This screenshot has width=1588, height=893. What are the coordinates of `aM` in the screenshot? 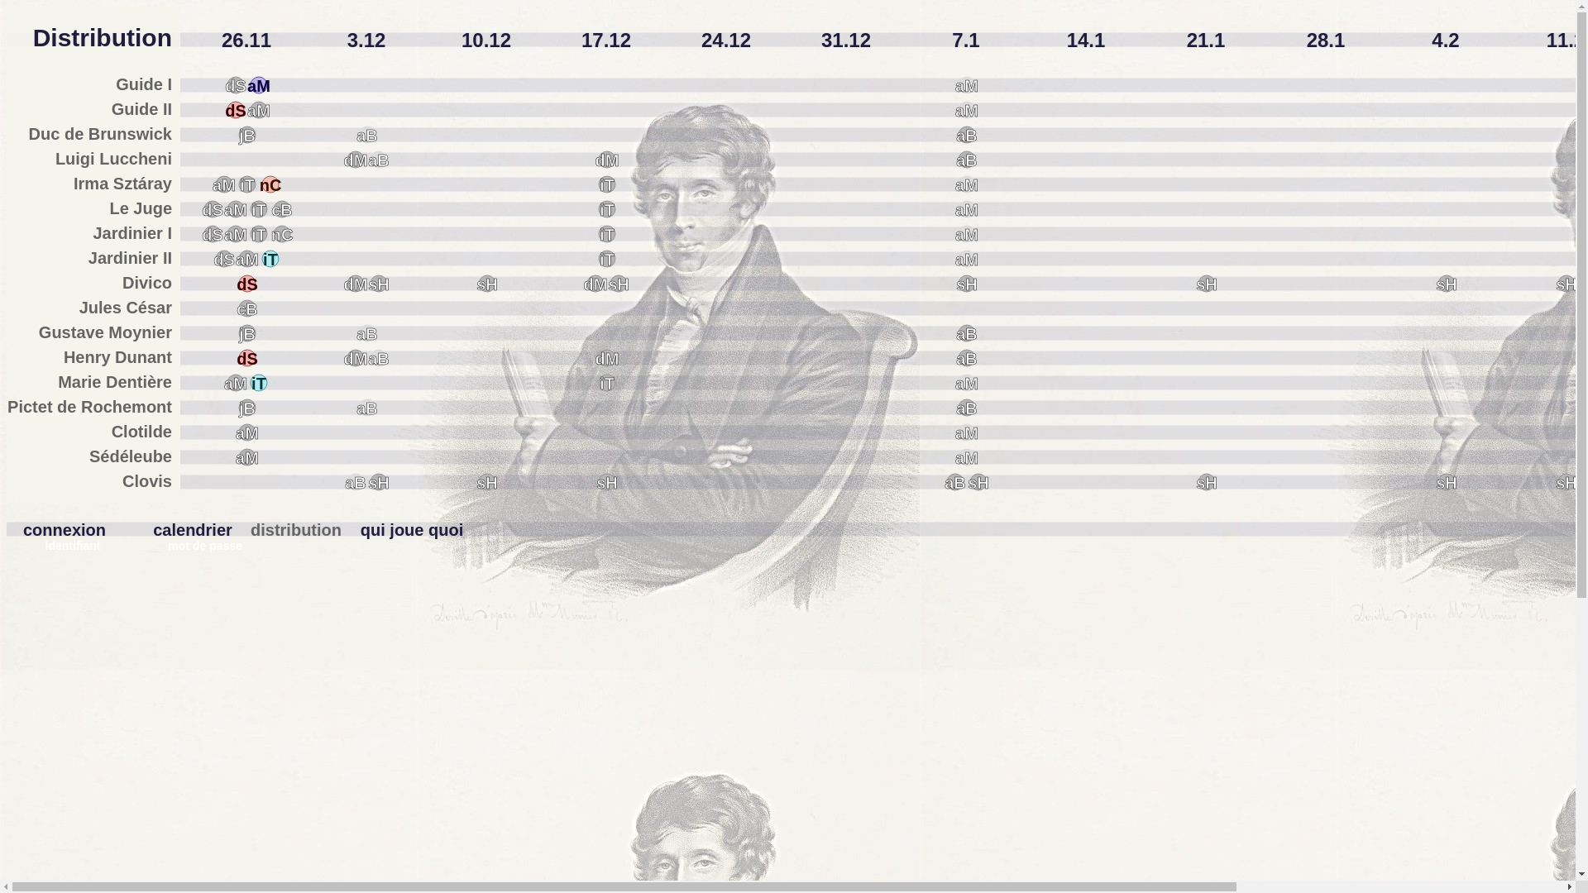 It's located at (236, 210).